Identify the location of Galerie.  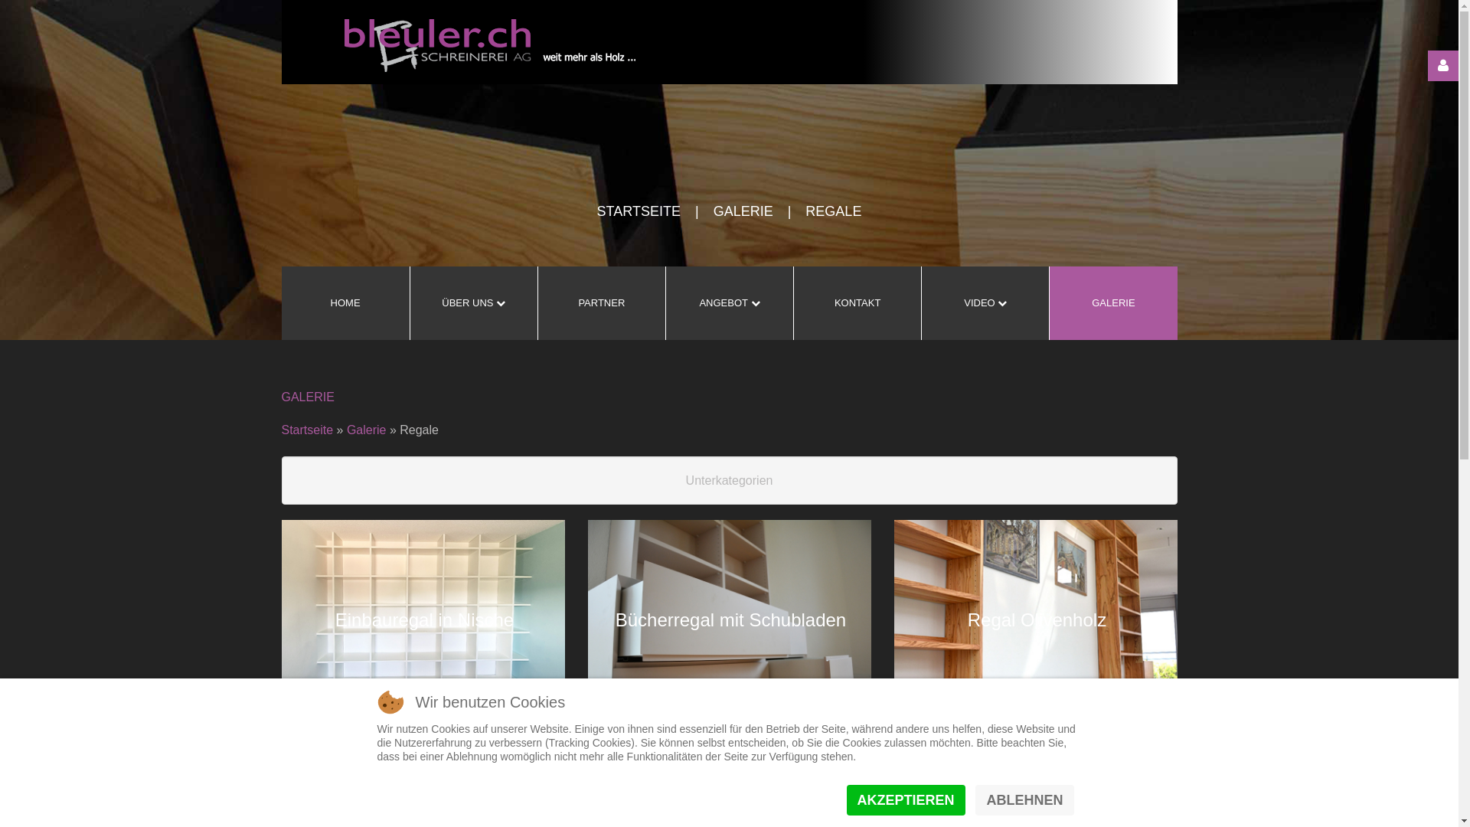
(366, 430).